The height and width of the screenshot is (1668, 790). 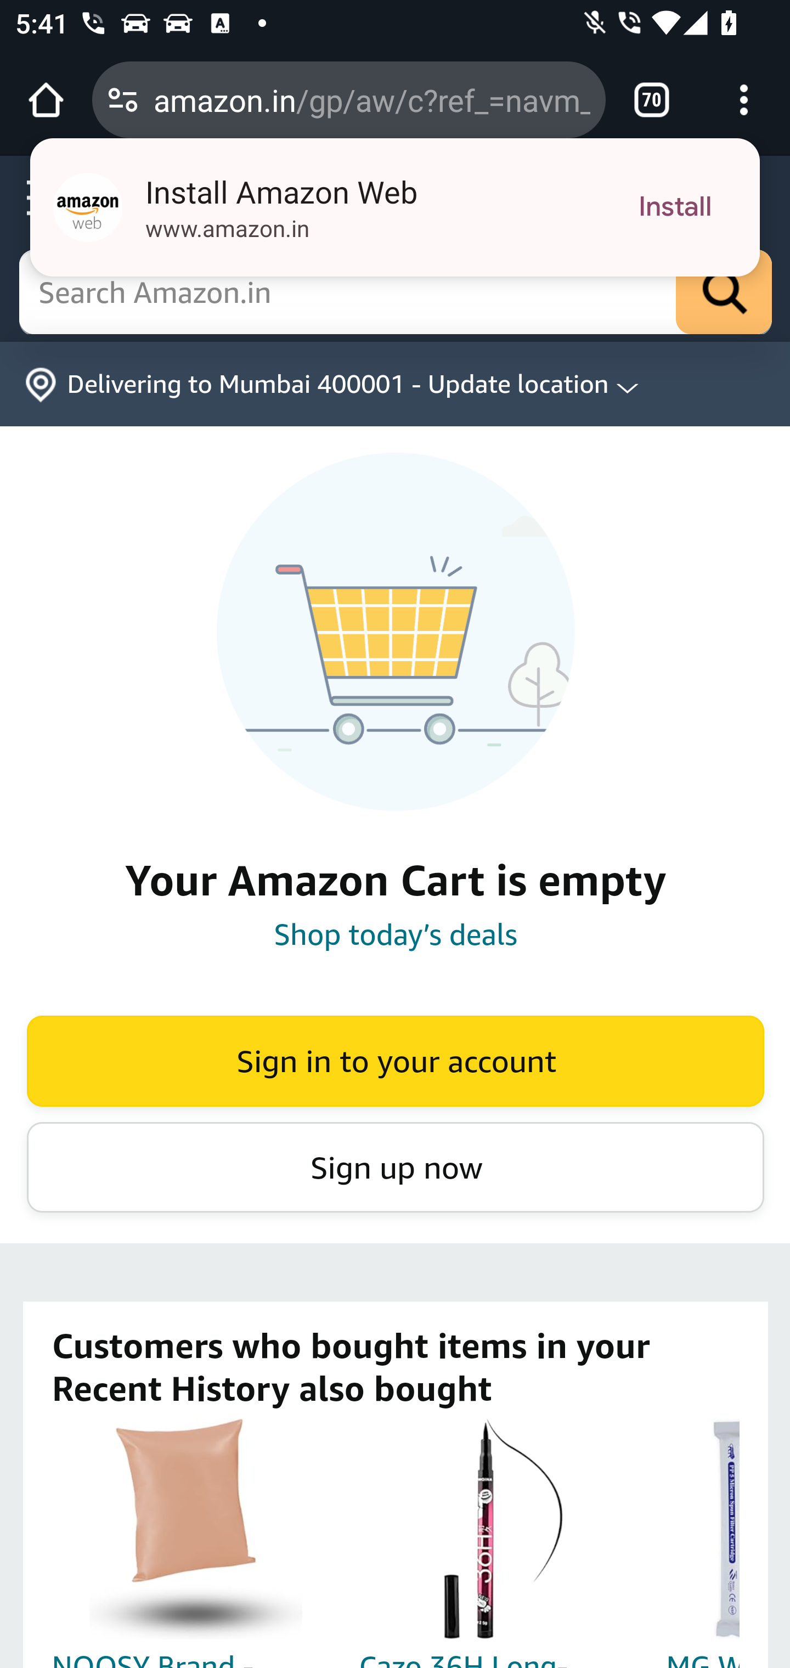 What do you see at coordinates (46, 100) in the screenshot?
I see `Open the home page` at bounding box center [46, 100].